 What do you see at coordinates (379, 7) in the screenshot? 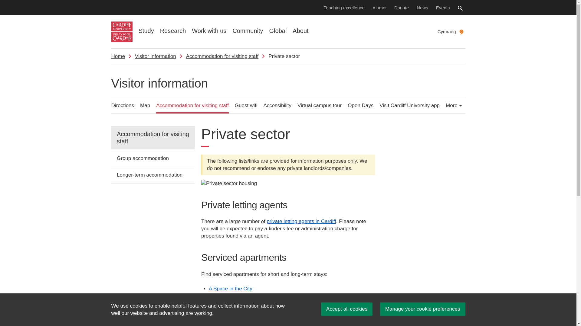
I see `Alumni` at bounding box center [379, 7].